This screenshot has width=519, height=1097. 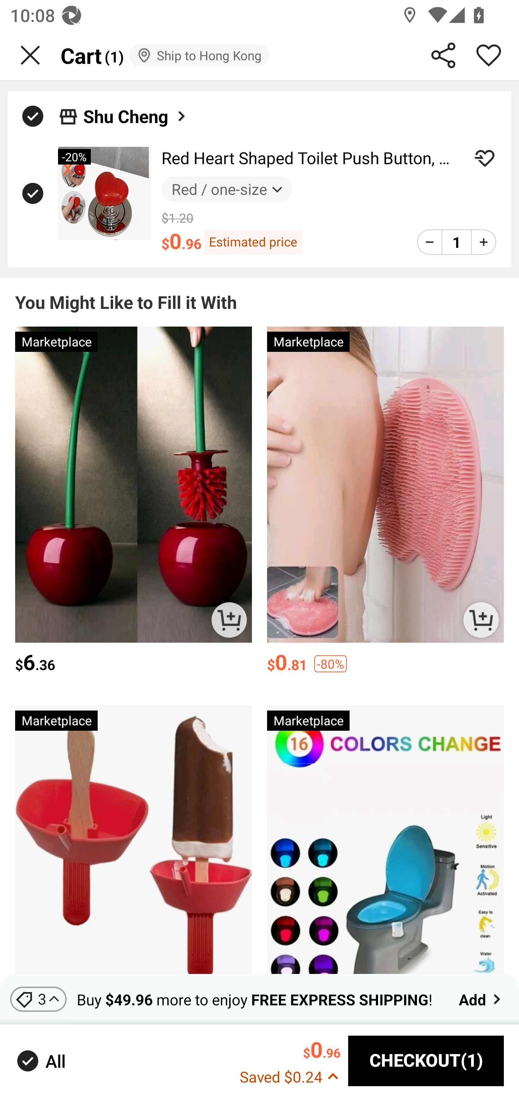 What do you see at coordinates (199, 55) in the screenshot?
I see `Ship to Hong Kong` at bounding box center [199, 55].